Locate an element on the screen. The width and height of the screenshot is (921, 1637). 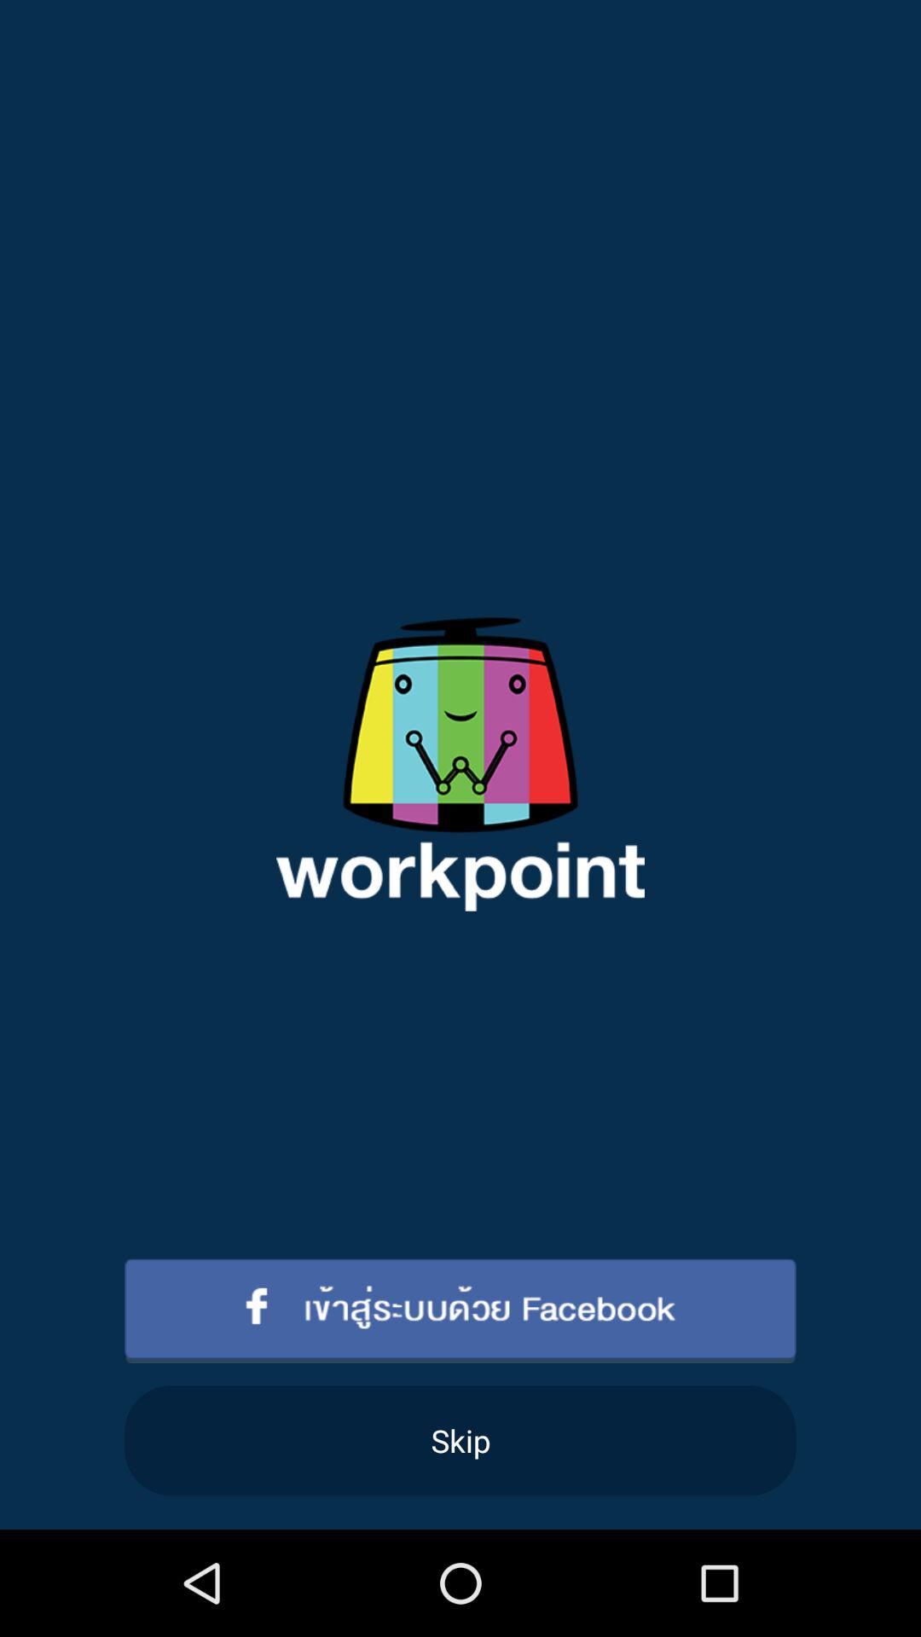
jump until skip icon is located at coordinates (460, 1441).